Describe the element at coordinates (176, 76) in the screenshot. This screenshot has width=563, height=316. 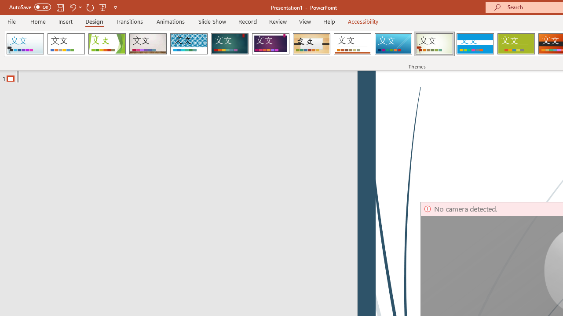
I see `Outline` at that location.